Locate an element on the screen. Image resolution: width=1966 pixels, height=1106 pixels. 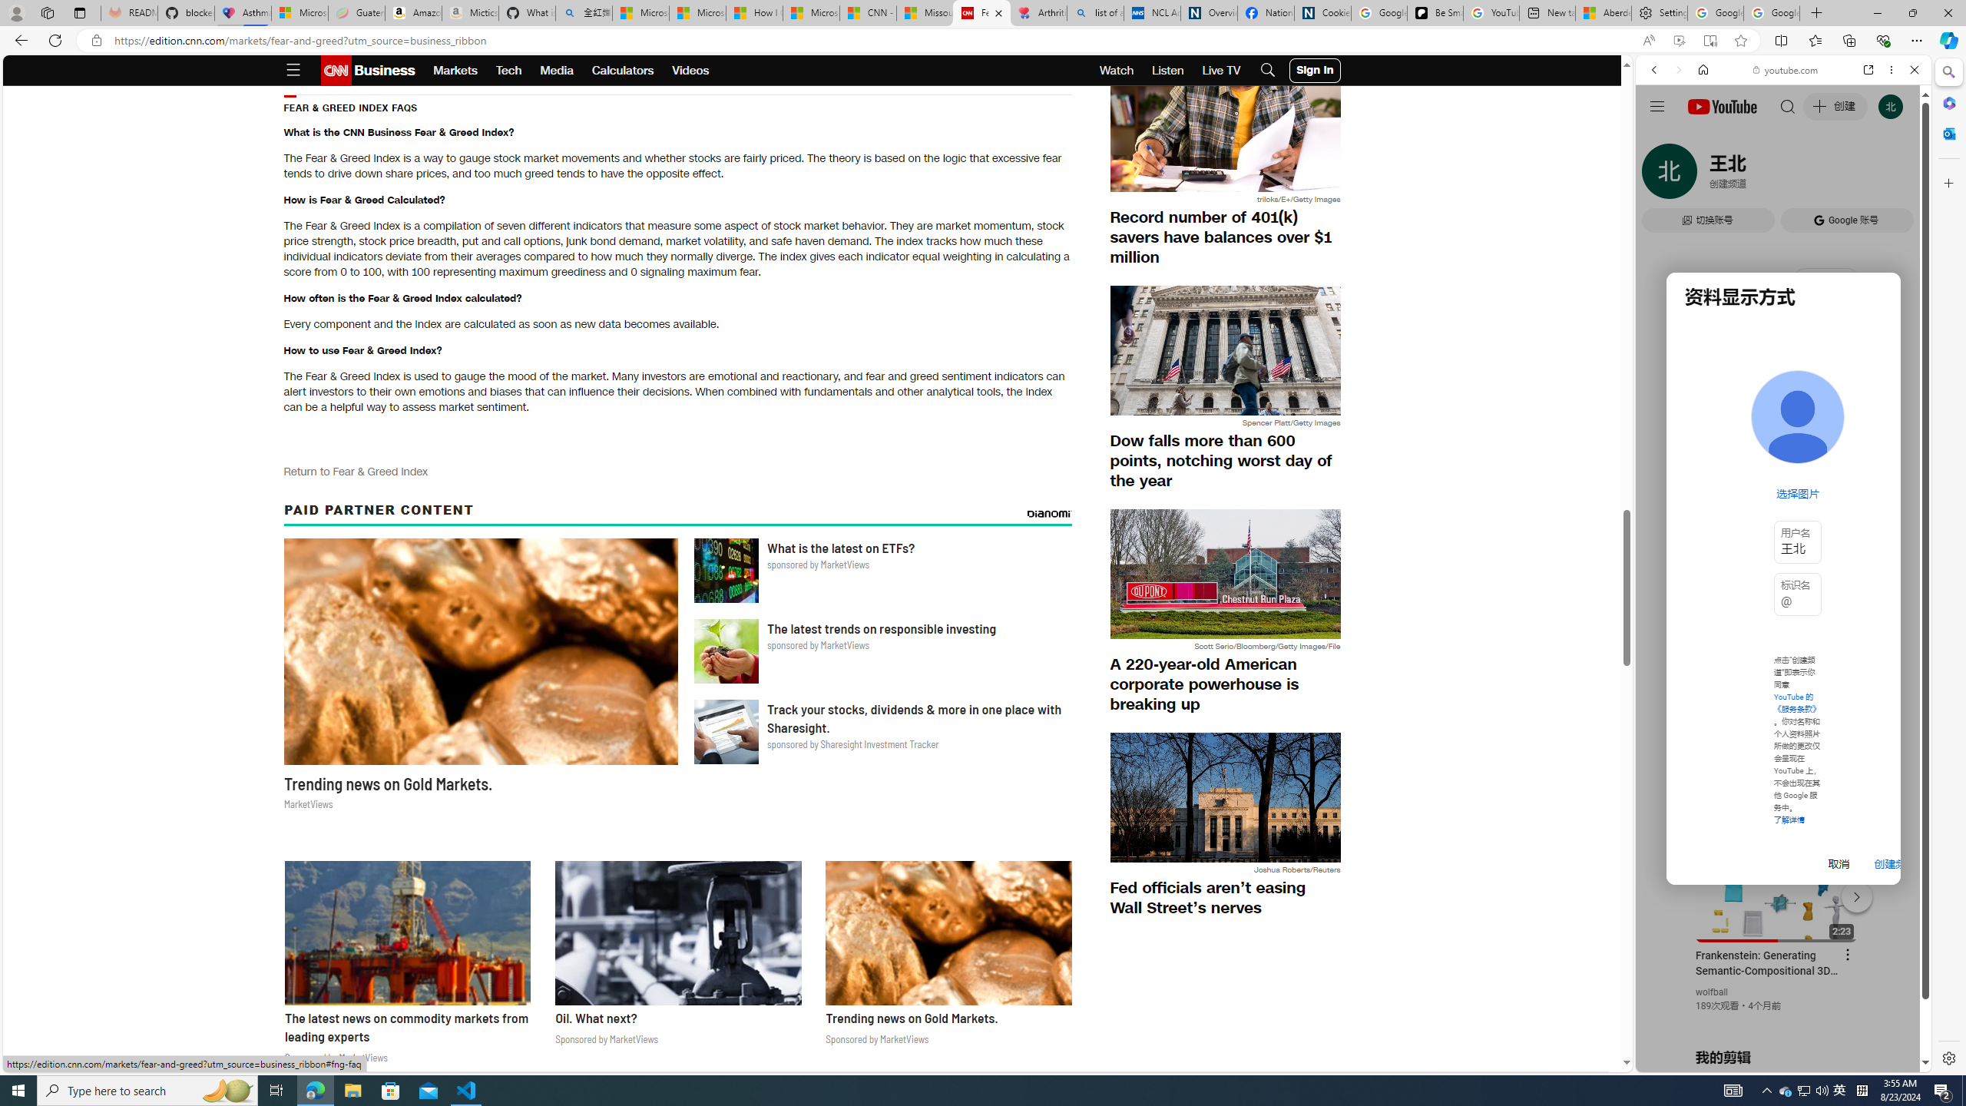
Google is located at coordinates (1709, 449).